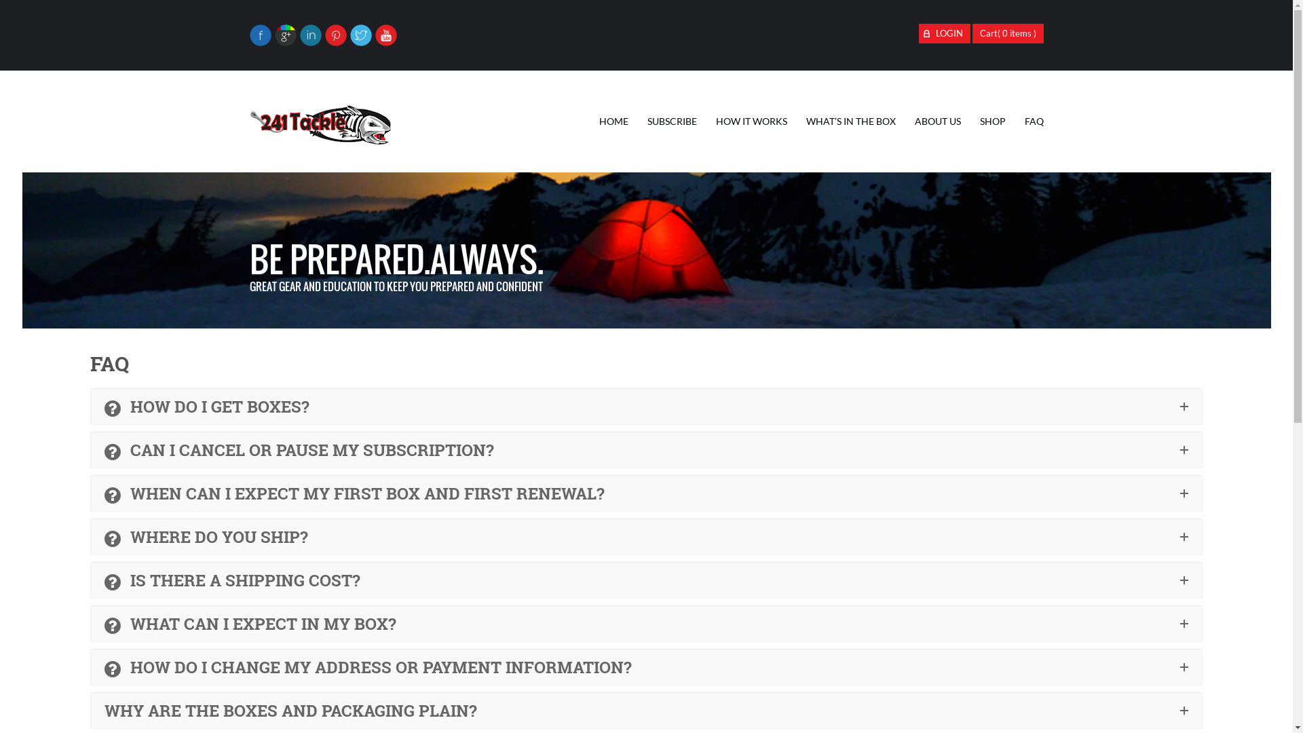 This screenshot has width=1303, height=733. I want to click on HOW IT WORKS, so click(751, 121).